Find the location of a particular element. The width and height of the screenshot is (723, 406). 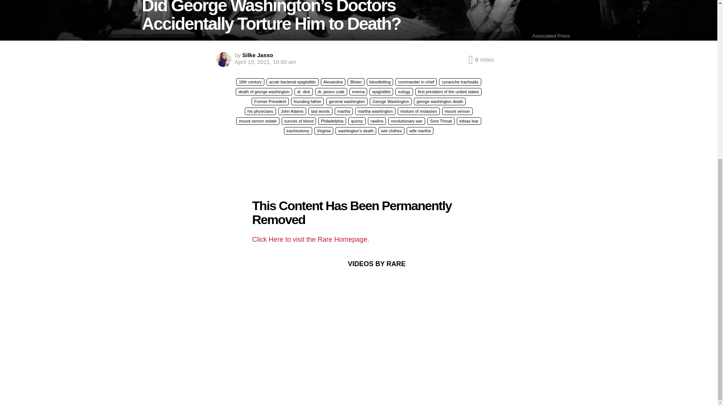

Former President is located at coordinates (270, 101).